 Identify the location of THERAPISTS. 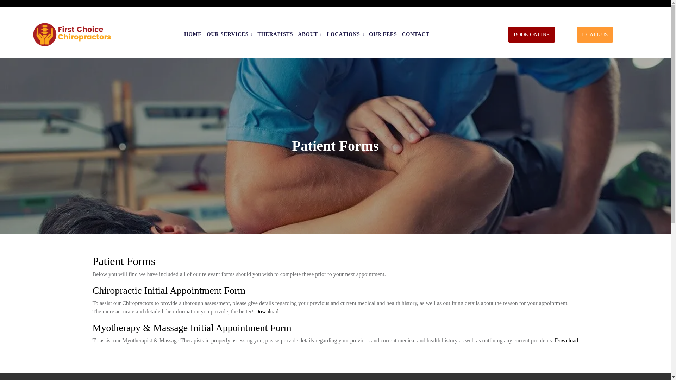
(275, 34).